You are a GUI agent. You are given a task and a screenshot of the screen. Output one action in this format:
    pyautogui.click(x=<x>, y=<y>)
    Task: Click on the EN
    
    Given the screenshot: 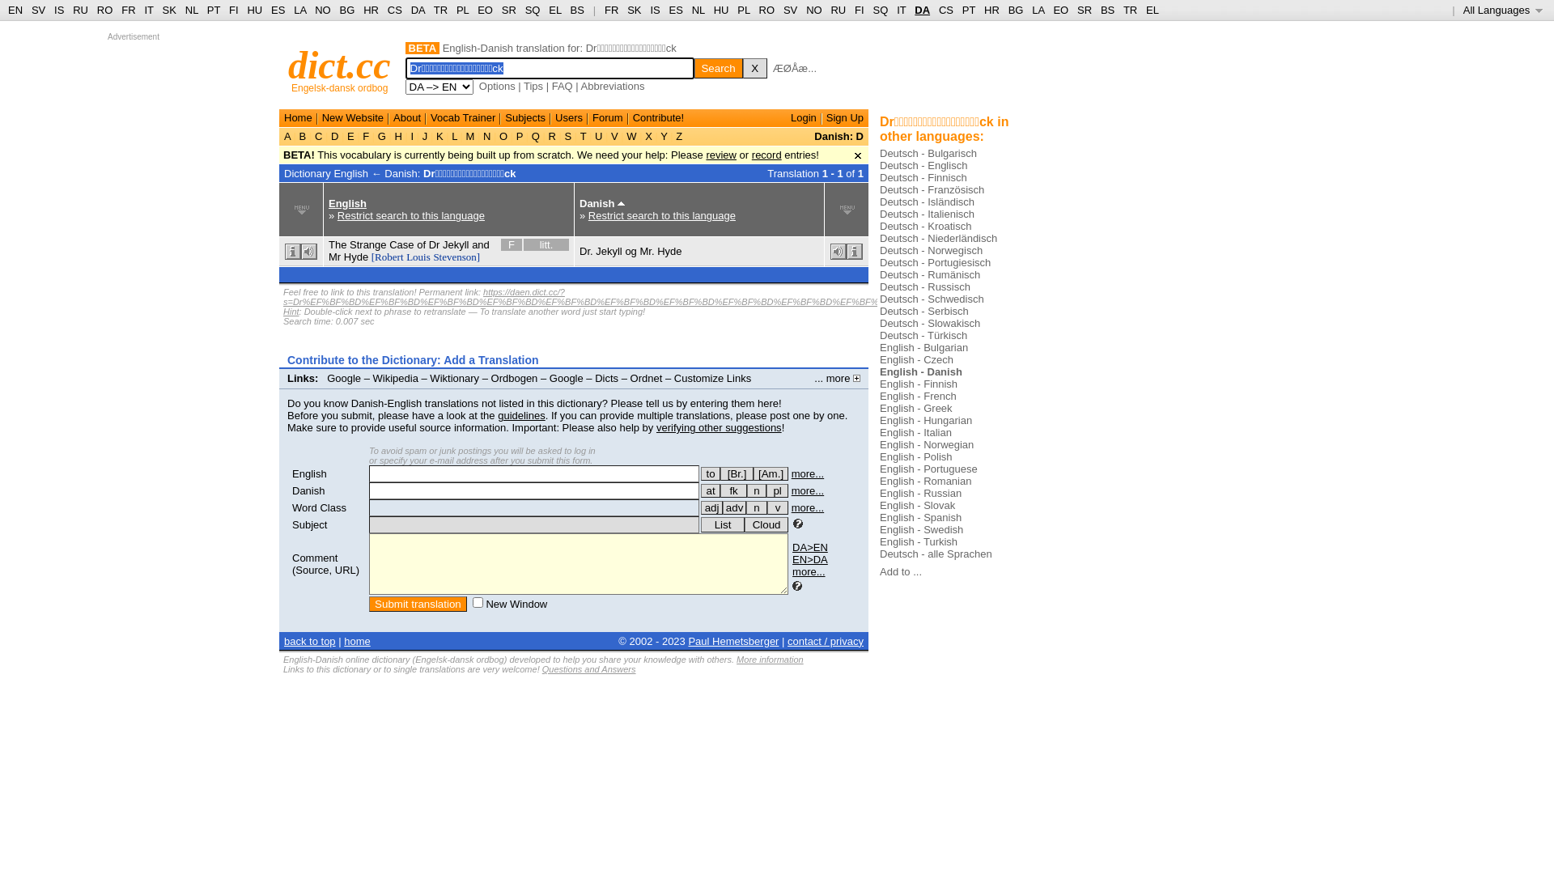 What is the action you would take?
    pyautogui.click(x=15, y=10)
    